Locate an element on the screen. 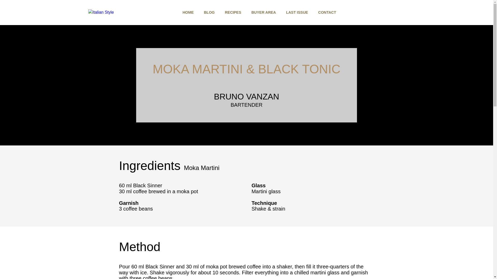 This screenshot has width=497, height=279. BUYER AREA is located at coordinates (264, 12).